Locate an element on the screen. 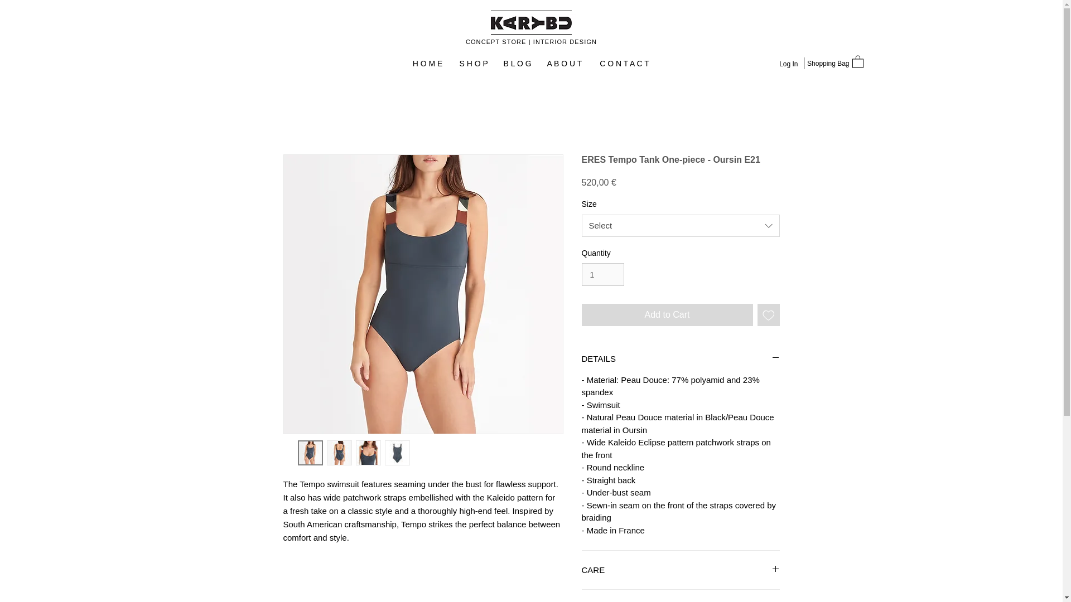 This screenshot has height=602, width=1071. CARE is located at coordinates (681, 570).